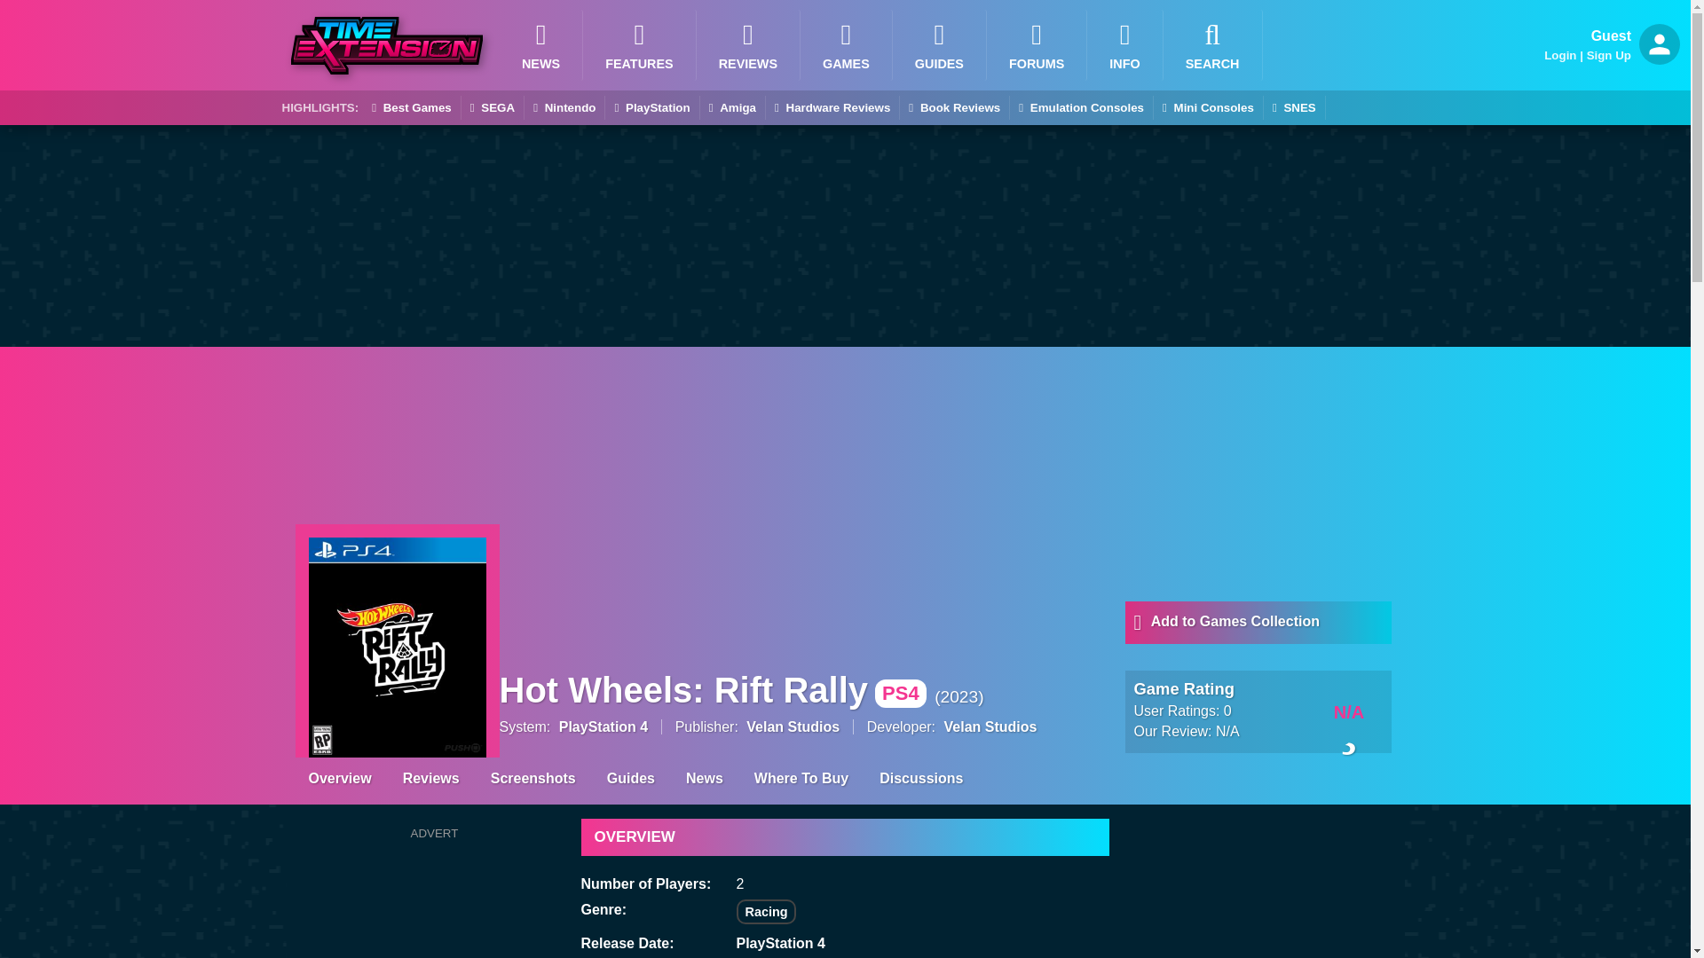  I want to click on The average score from our readers is 0, so click(1349, 710).